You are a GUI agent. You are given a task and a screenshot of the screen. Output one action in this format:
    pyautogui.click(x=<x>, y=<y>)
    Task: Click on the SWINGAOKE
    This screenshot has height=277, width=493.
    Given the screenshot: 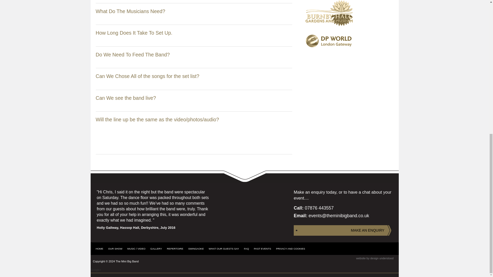 What is the action you would take?
    pyautogui.click(x=196, y=249)
    